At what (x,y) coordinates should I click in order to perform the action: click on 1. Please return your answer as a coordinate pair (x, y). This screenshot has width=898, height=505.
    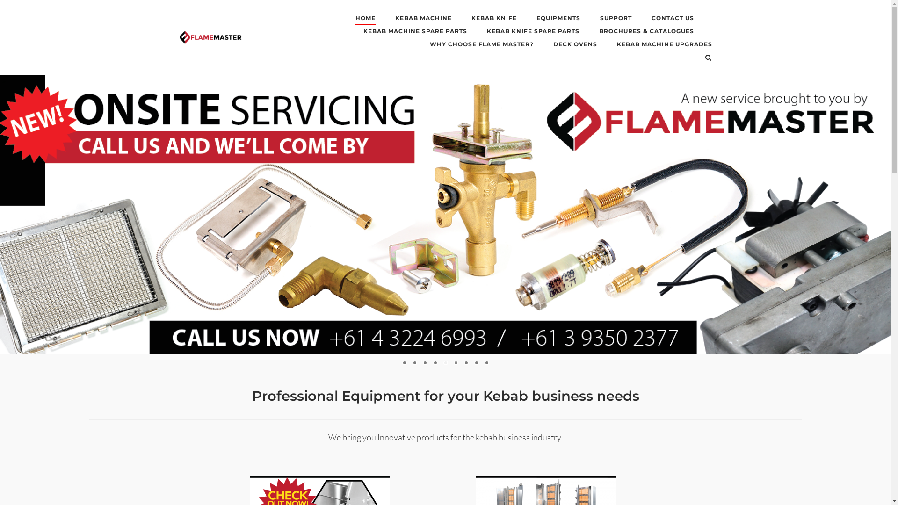
    Looking at the image, I should click on (405, 363).